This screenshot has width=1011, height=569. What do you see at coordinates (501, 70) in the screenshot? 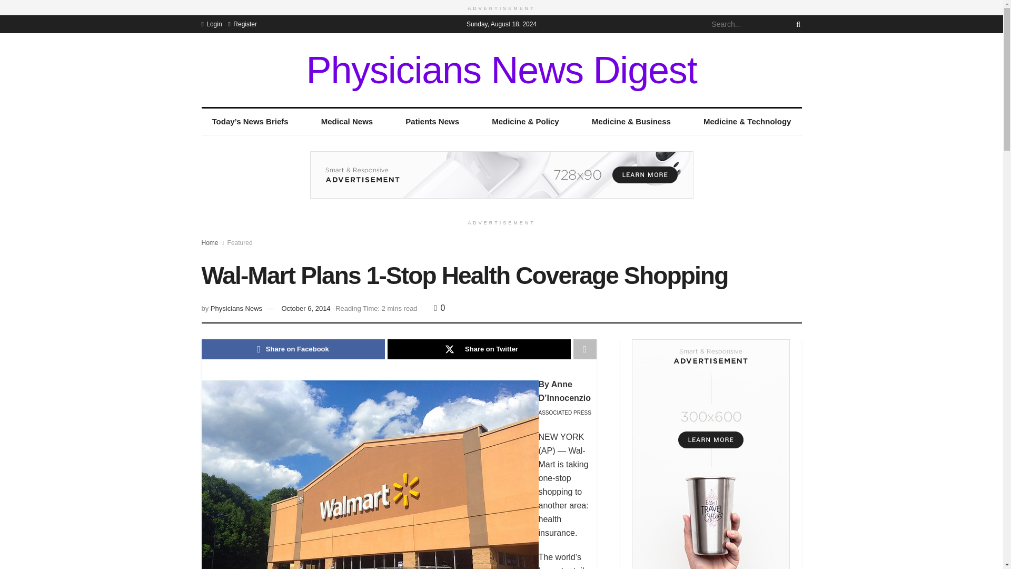
I see `Physicians News Digest` at bounding box center [501, 70].